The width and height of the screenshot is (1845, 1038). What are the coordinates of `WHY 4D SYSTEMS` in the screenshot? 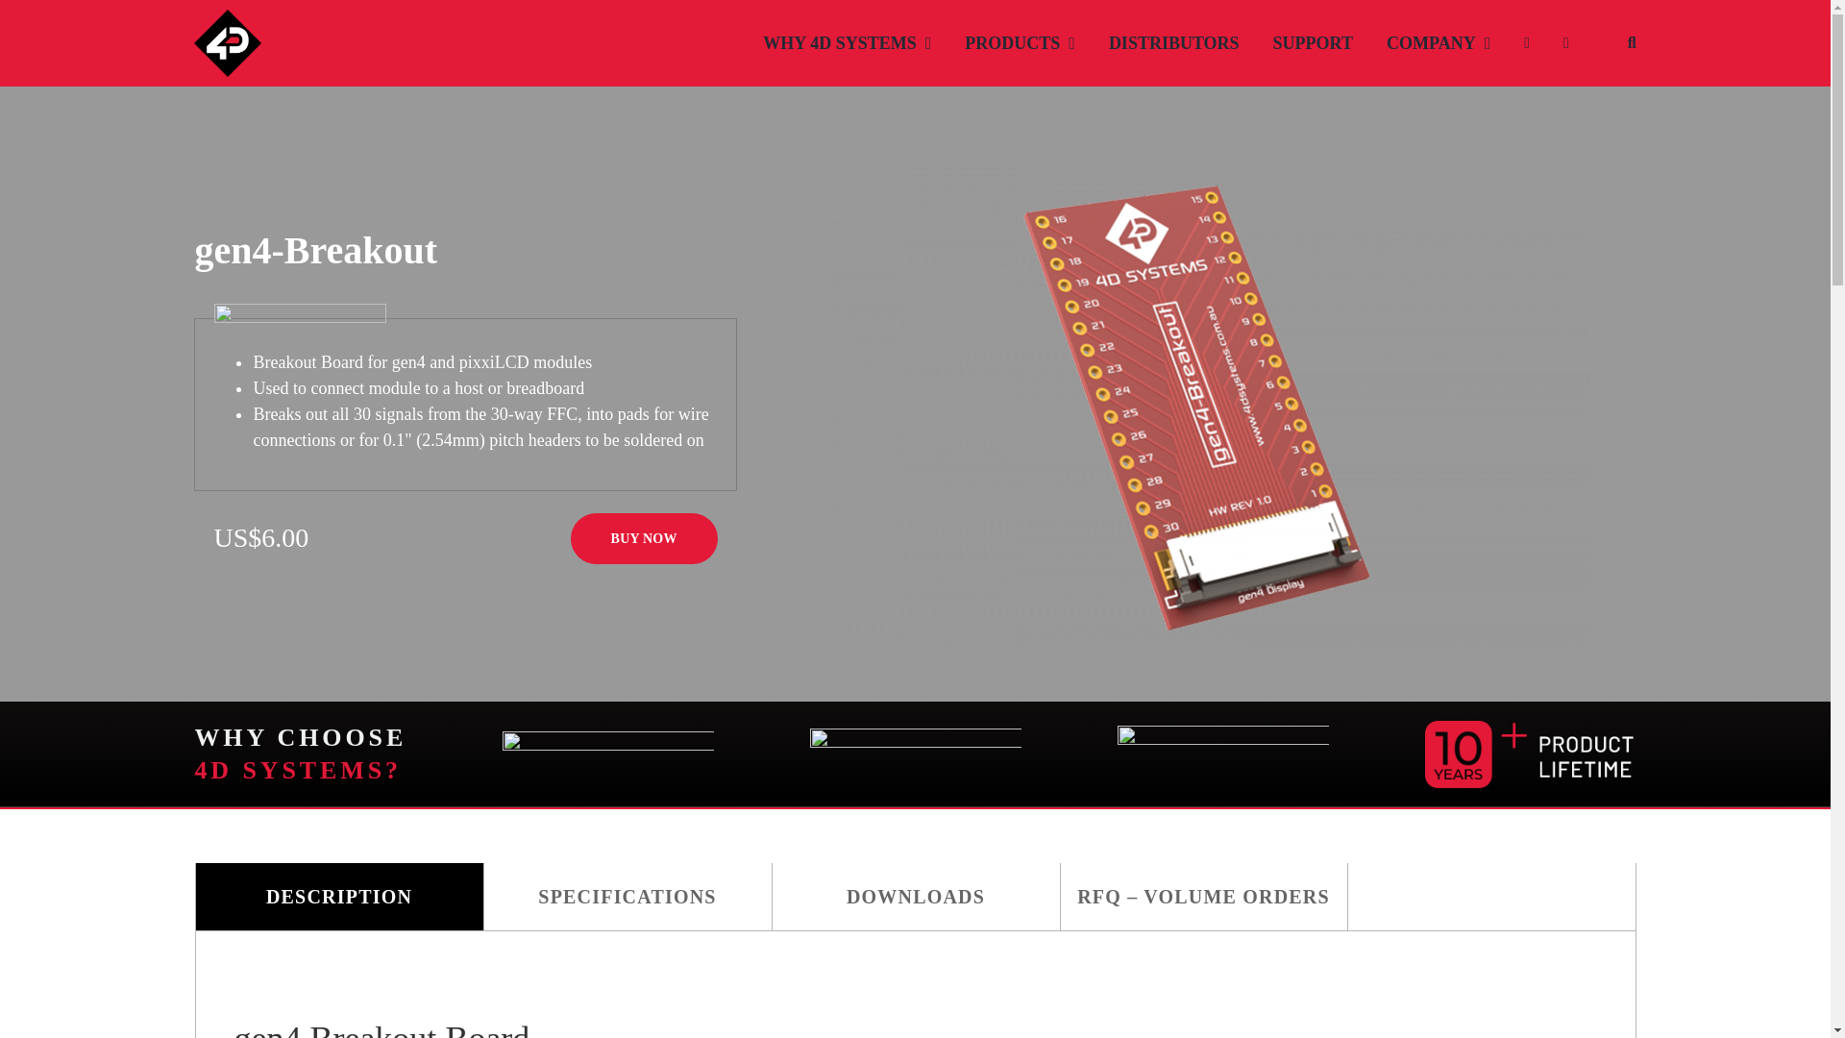 It's located at (848, 42).